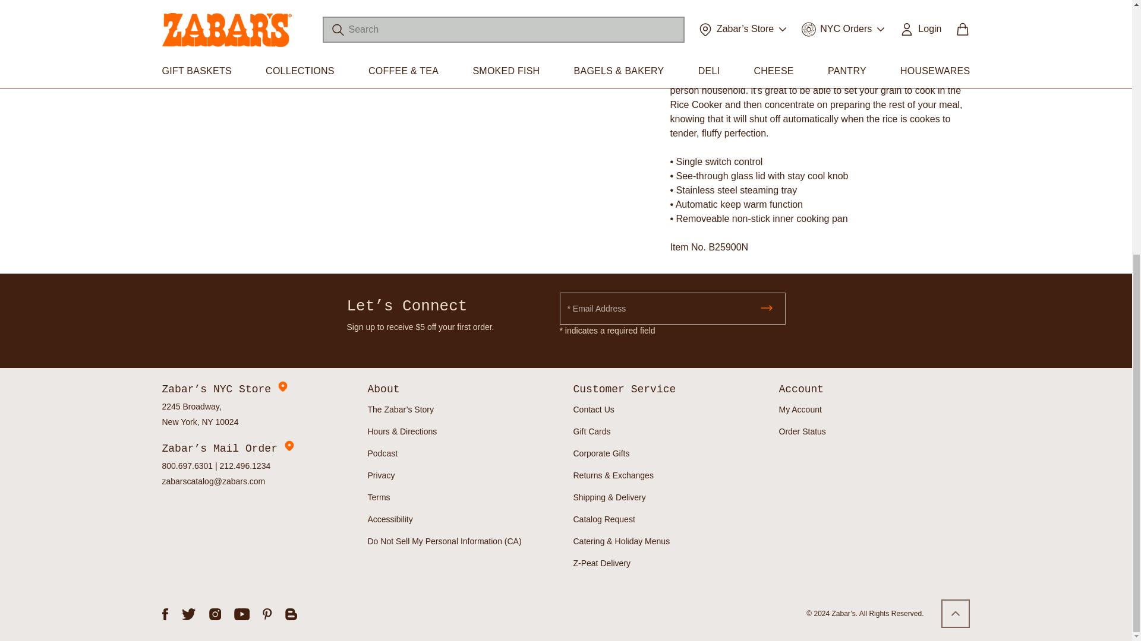 This screenshot has width=1141, height=641. What do you see at coordinates (445, 541) in the screenshot?
I see `Go to Do Not Sell My Personal Information` at bounding box center [445, 541].